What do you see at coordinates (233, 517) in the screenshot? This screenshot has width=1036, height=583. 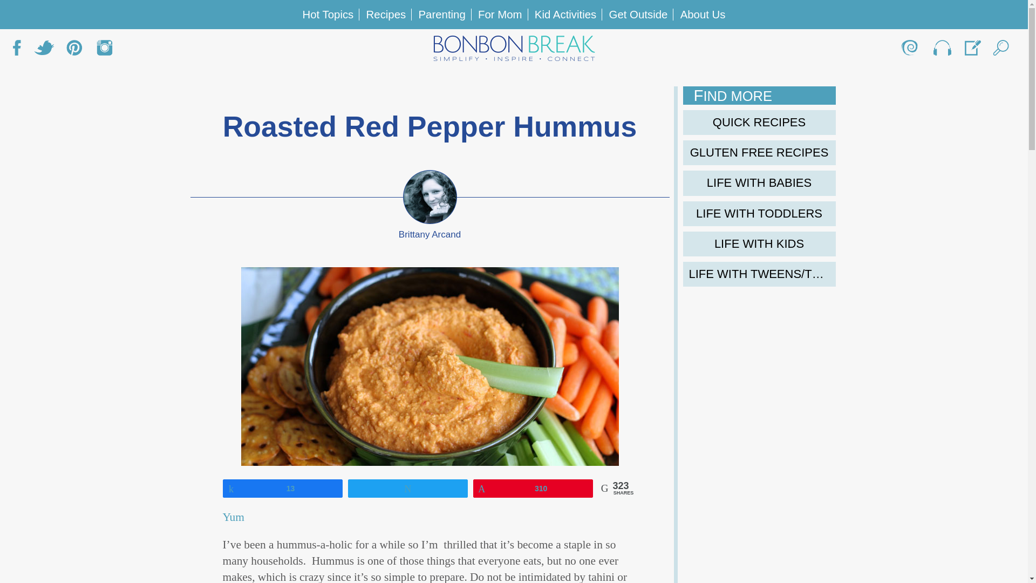 I see `Yum` at bounding box center [233, 517].